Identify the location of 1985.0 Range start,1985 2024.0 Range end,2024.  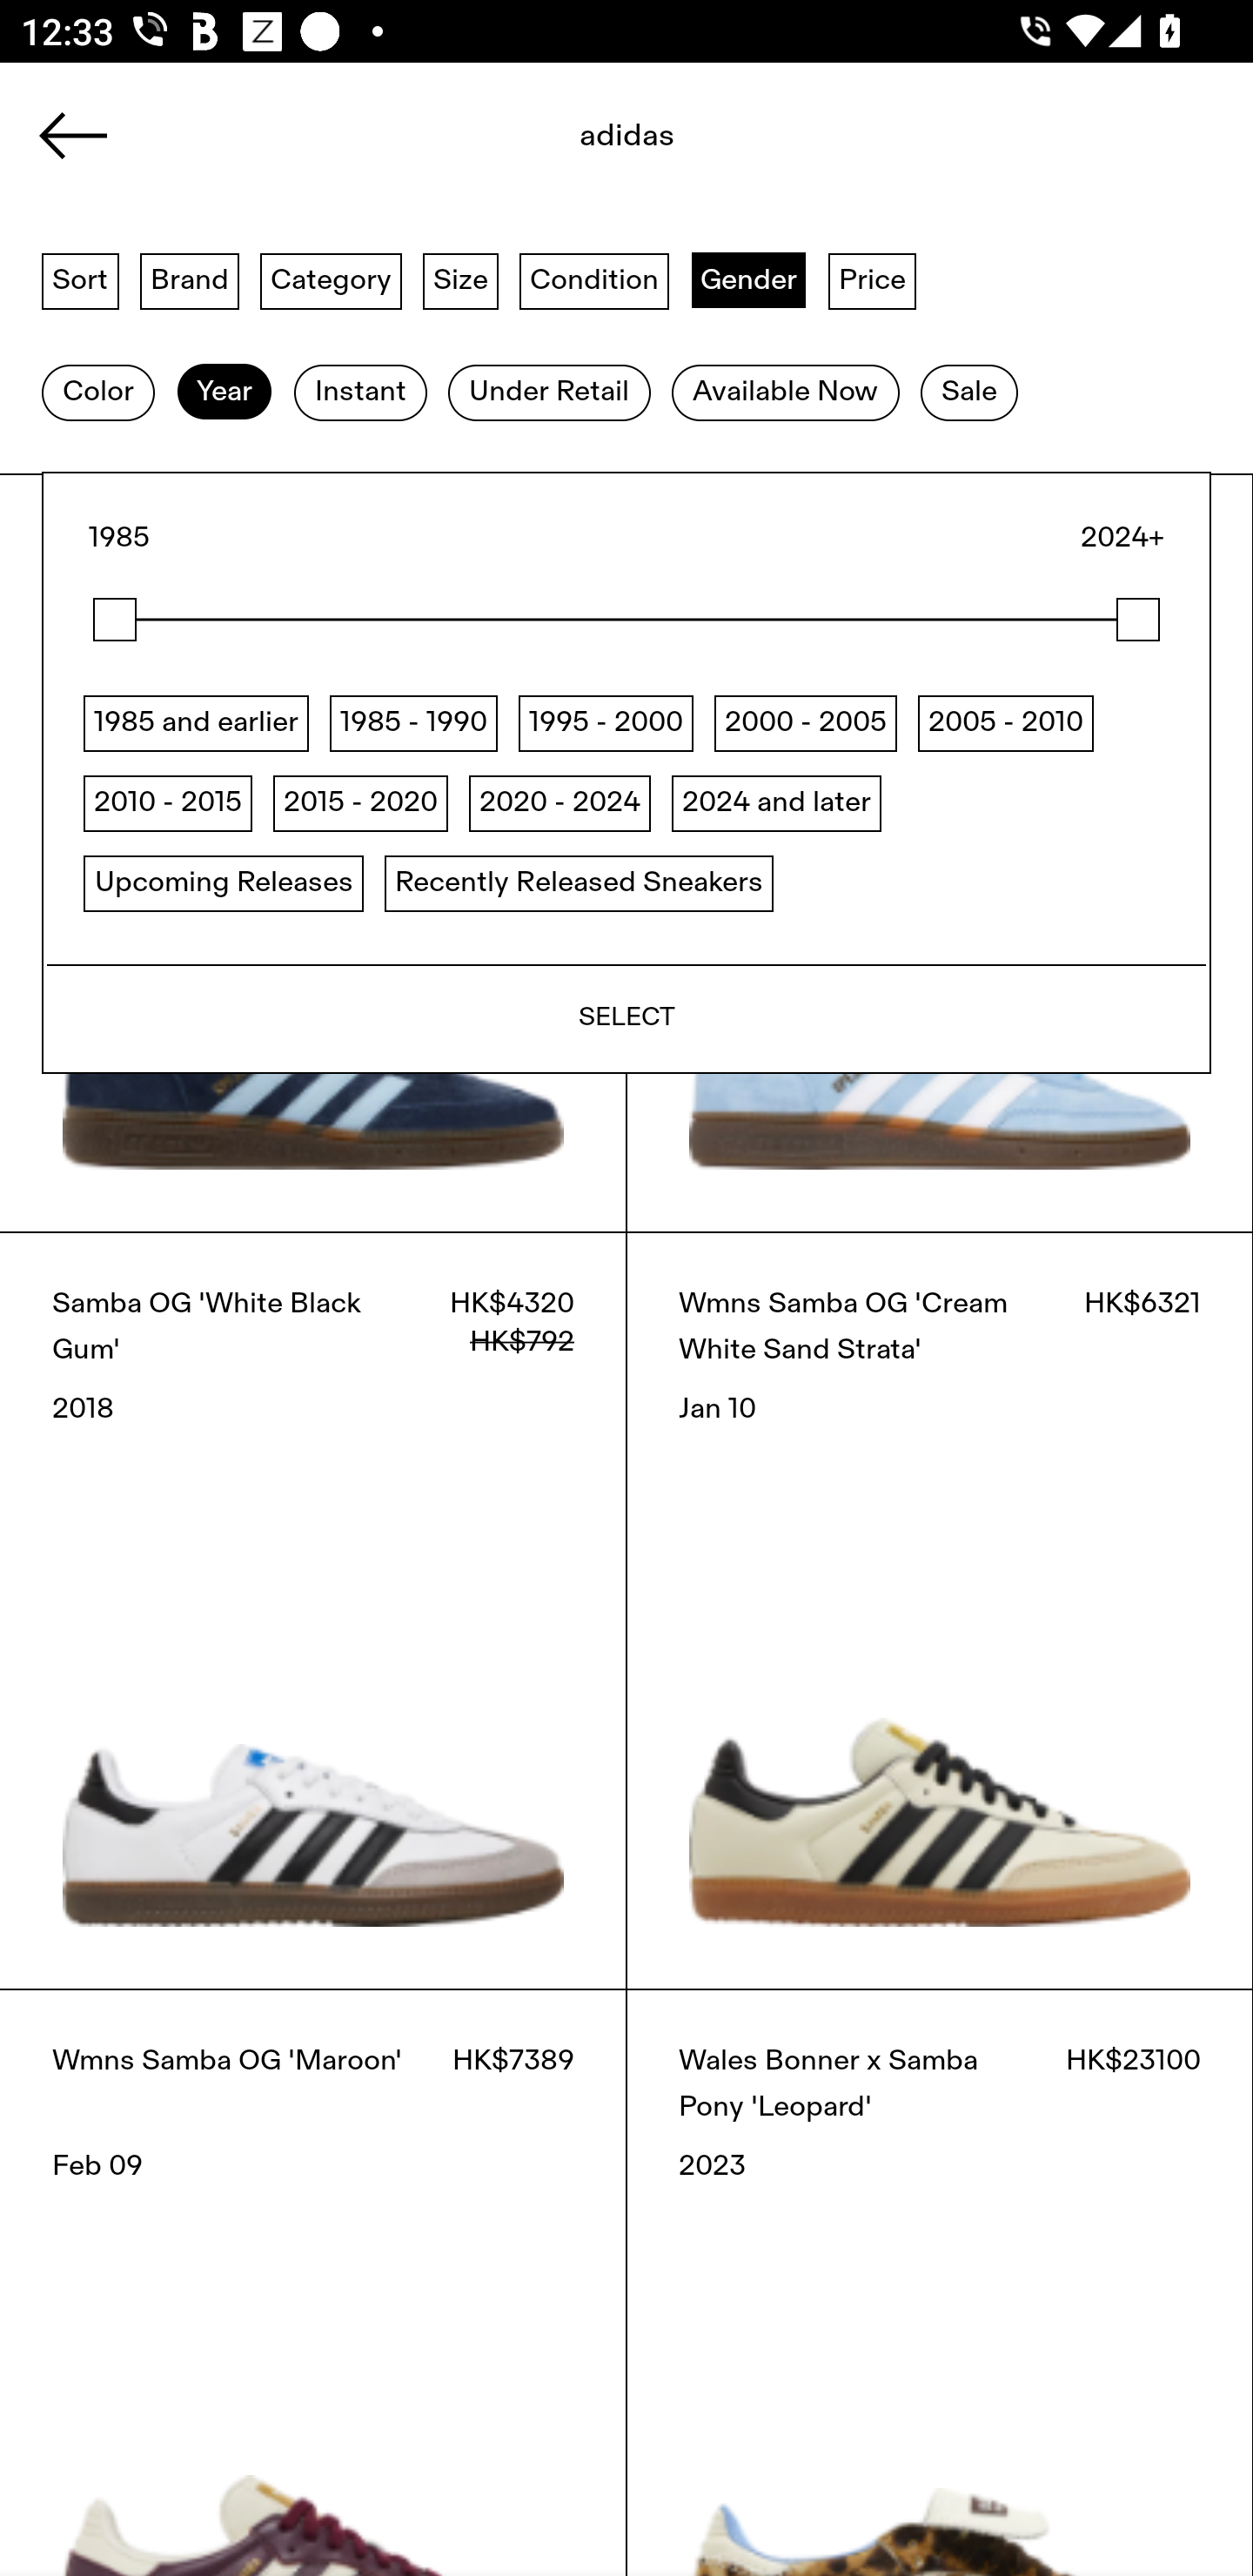
(626, 620).